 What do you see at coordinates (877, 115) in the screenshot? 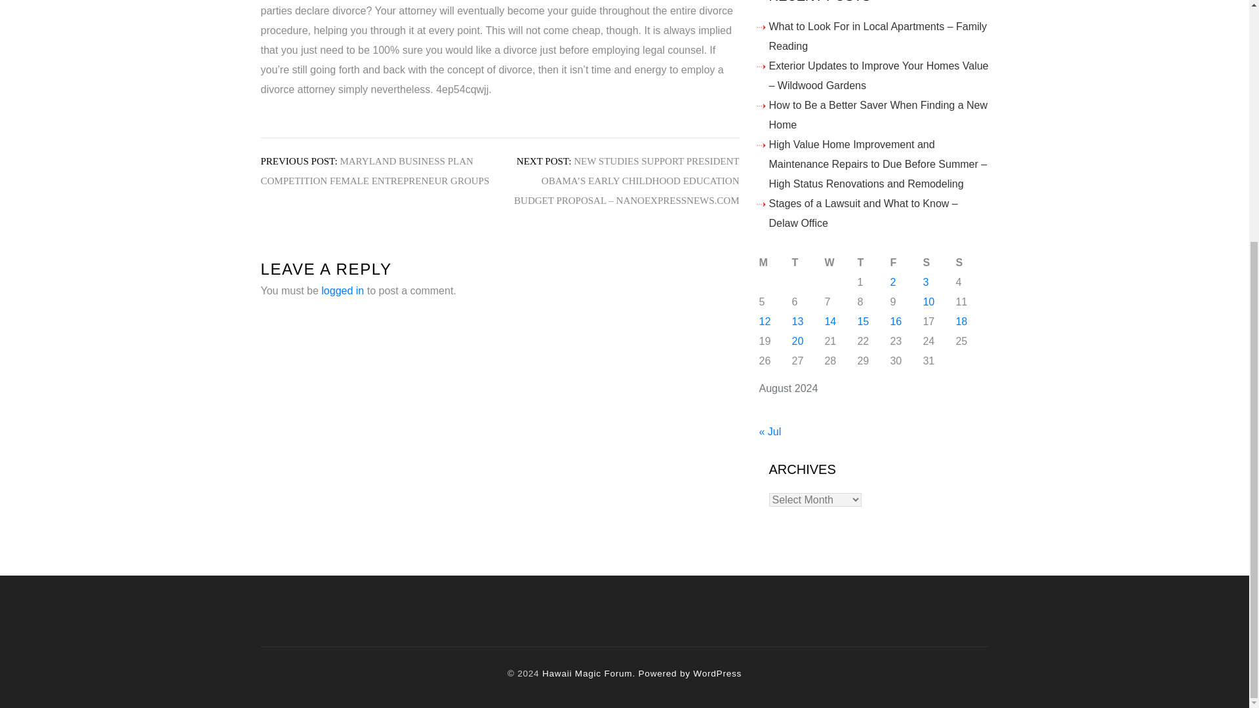
I see `How to Be a Better Saver When Finding a New Home` at bounding box center [877, 115].